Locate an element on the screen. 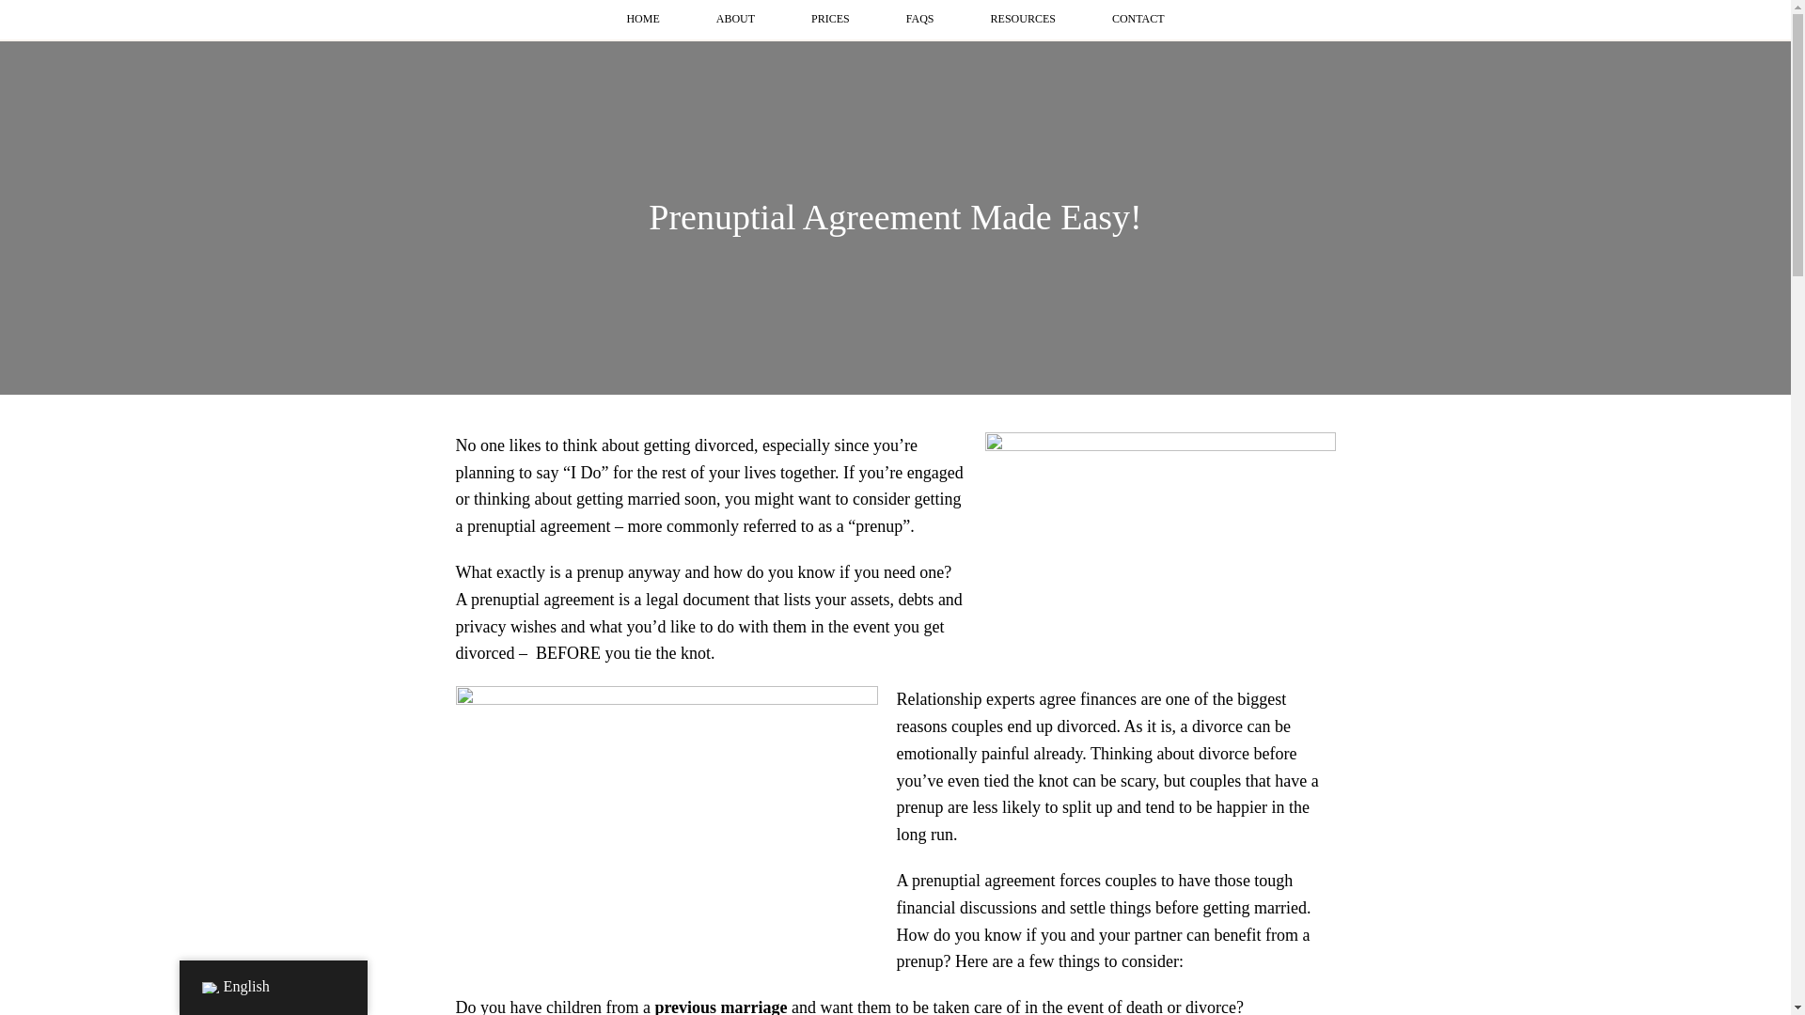  CONTACT is located at coordinates (1138, 21).